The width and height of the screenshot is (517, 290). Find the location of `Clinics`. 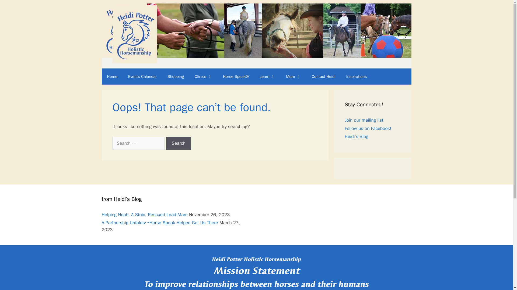

Clinics is located at coordinates (203, 76).